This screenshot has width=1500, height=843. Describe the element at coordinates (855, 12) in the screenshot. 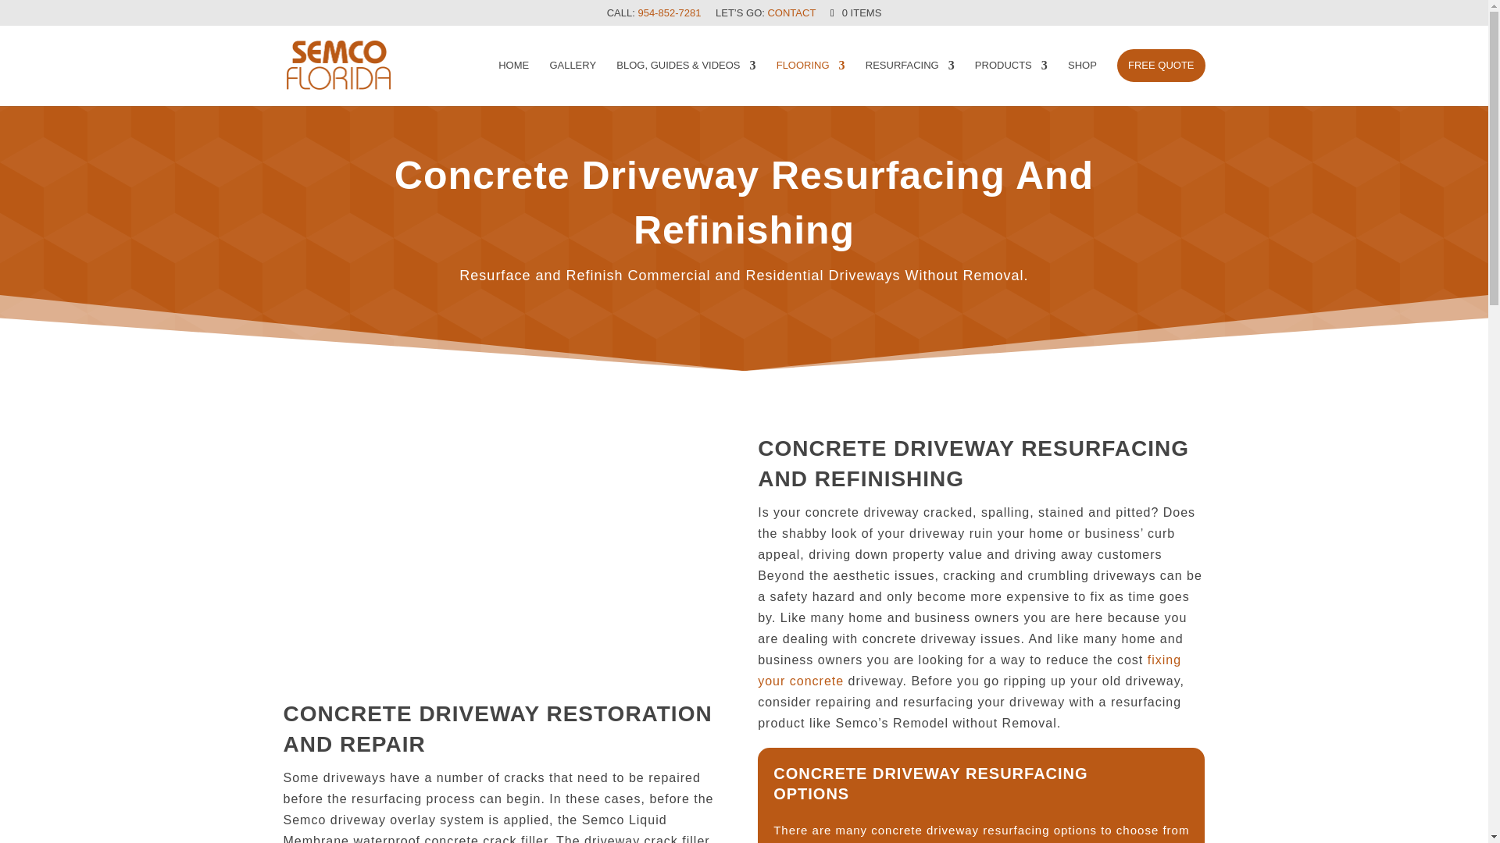

I see `0 ITEMS` at that location.